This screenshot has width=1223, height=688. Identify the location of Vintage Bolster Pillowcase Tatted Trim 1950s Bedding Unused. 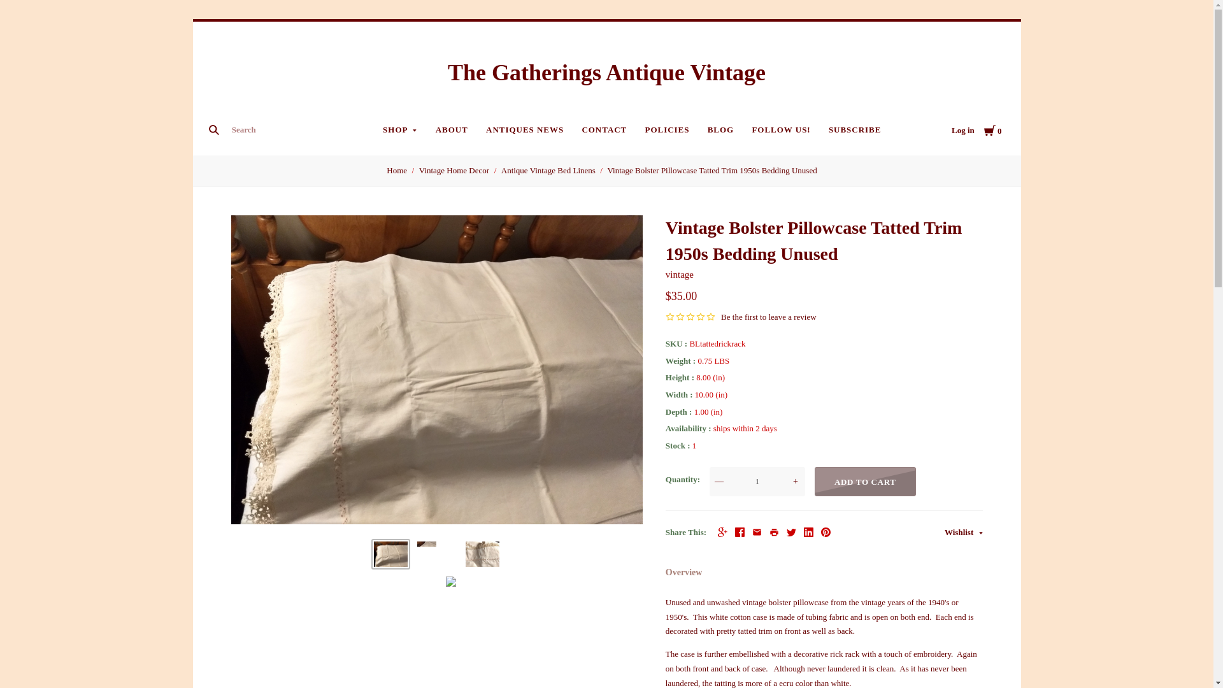
(451, 582).